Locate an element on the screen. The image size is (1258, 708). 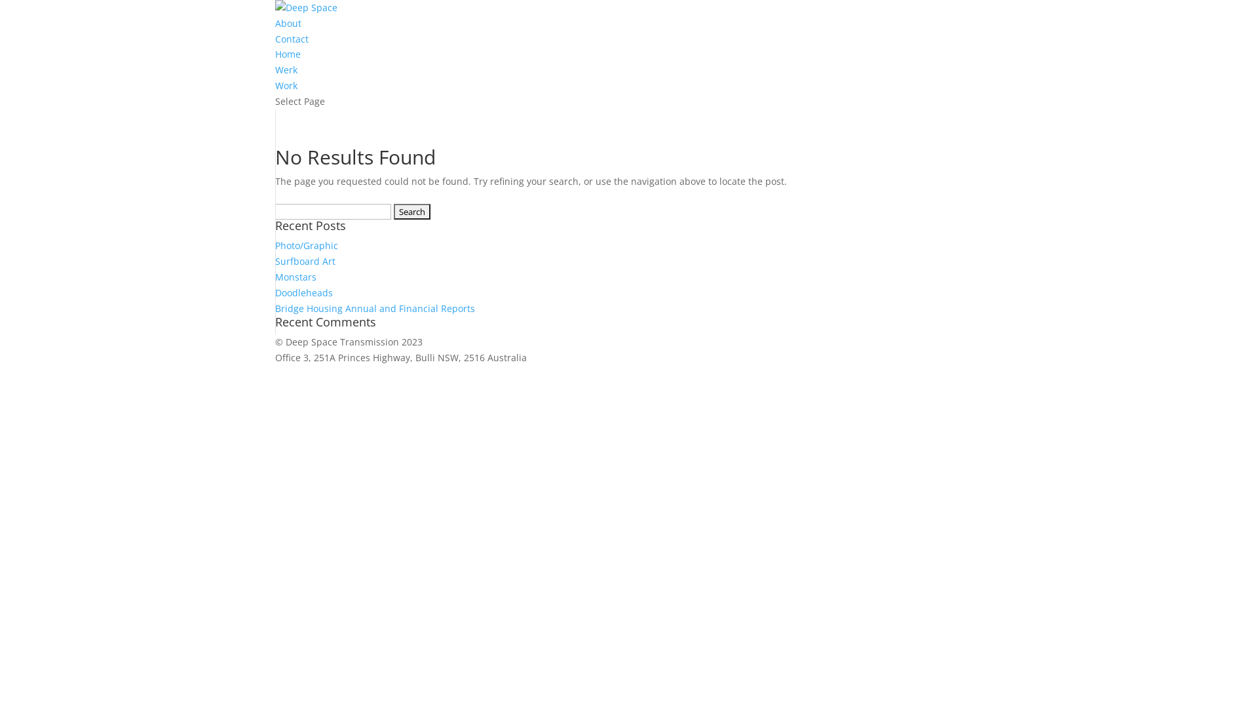
Contact is located at coordinates (292, 39).